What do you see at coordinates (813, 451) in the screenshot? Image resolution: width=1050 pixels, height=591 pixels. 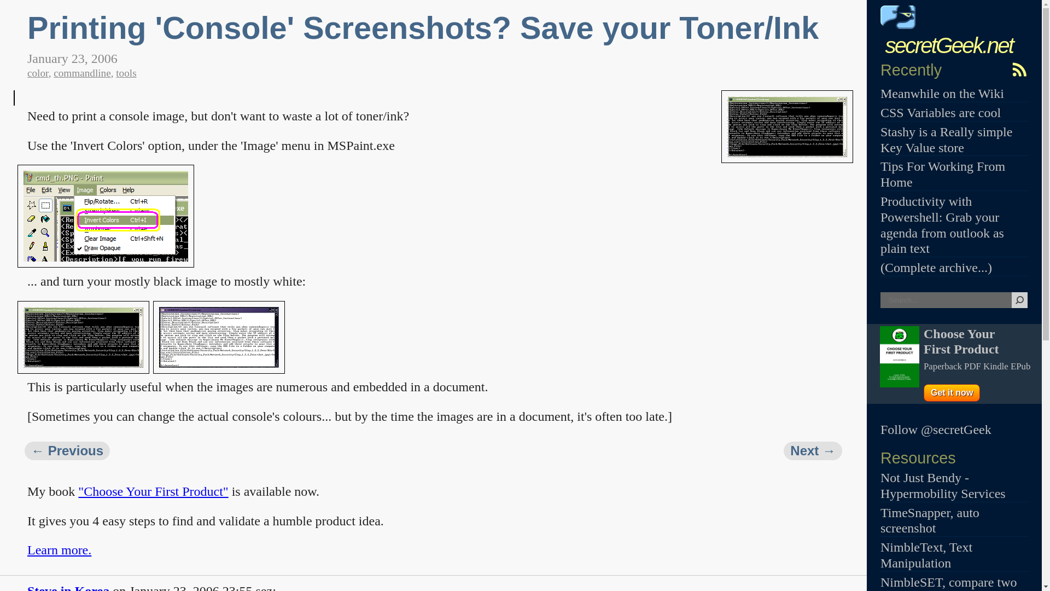 I see `Launch the Code Editor on startup` at bounding box center [813, 451].